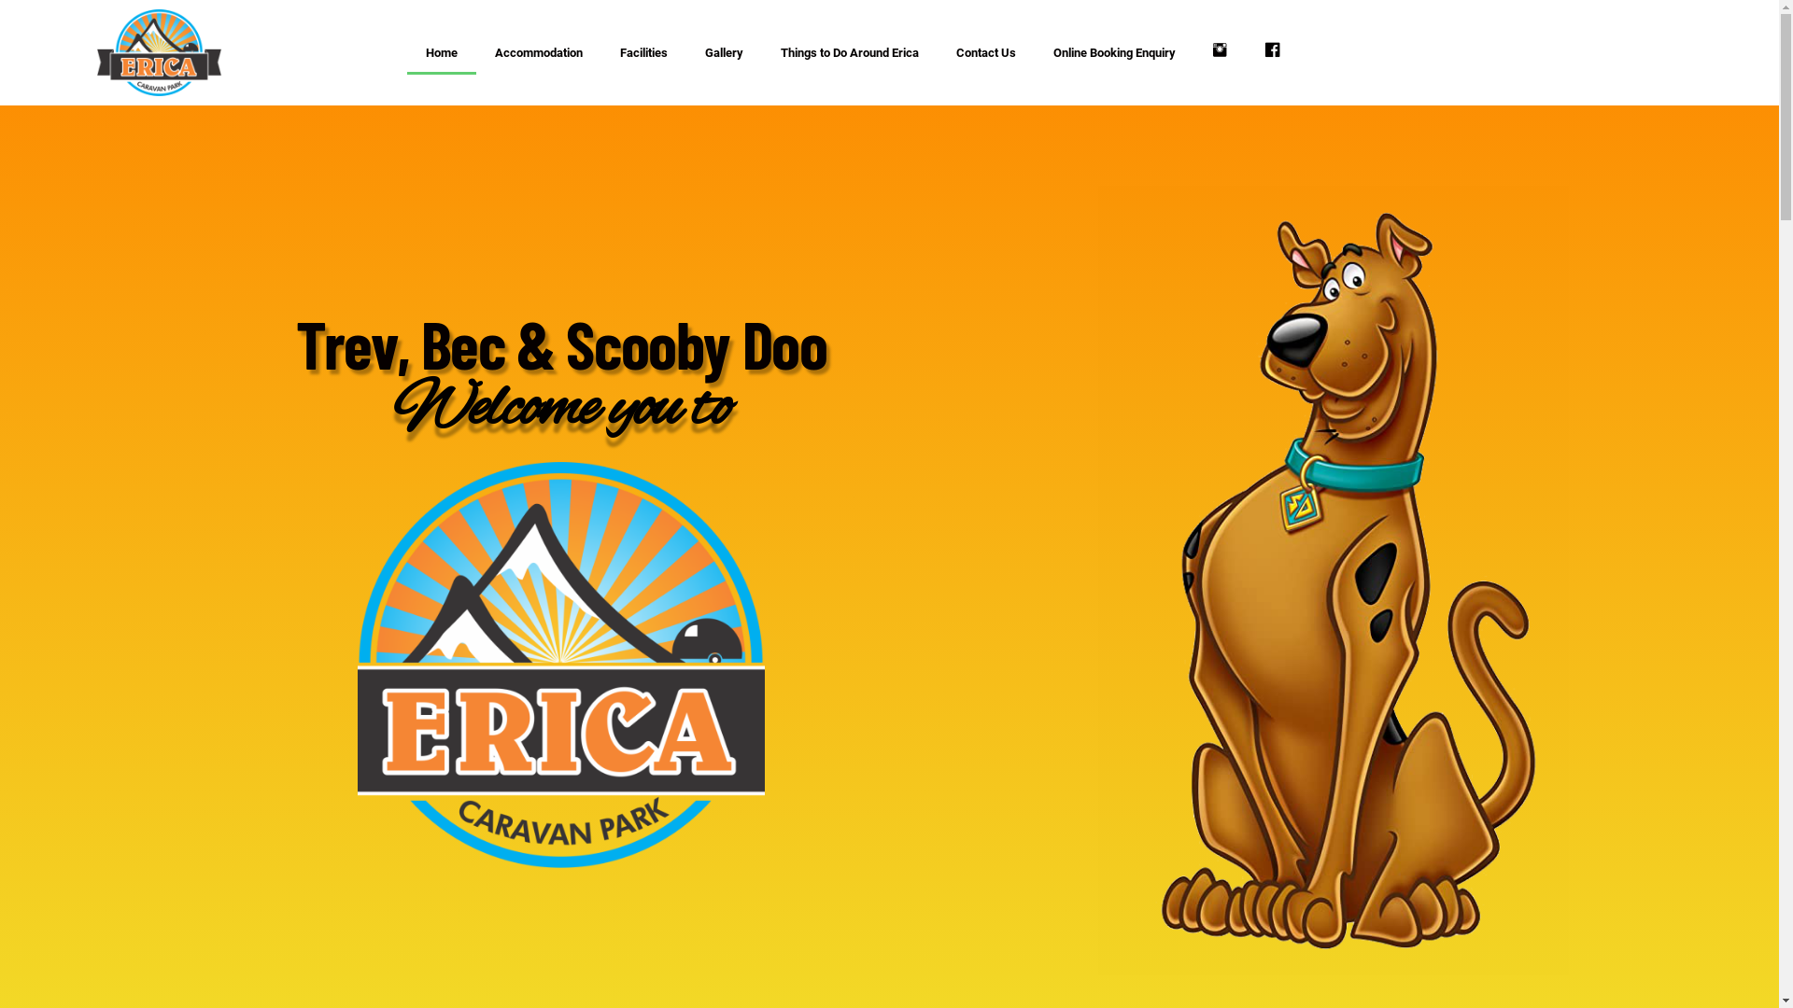  Describe the element at coordinates (539, 53) in the screenshot. I see `Accommodation` at that location.